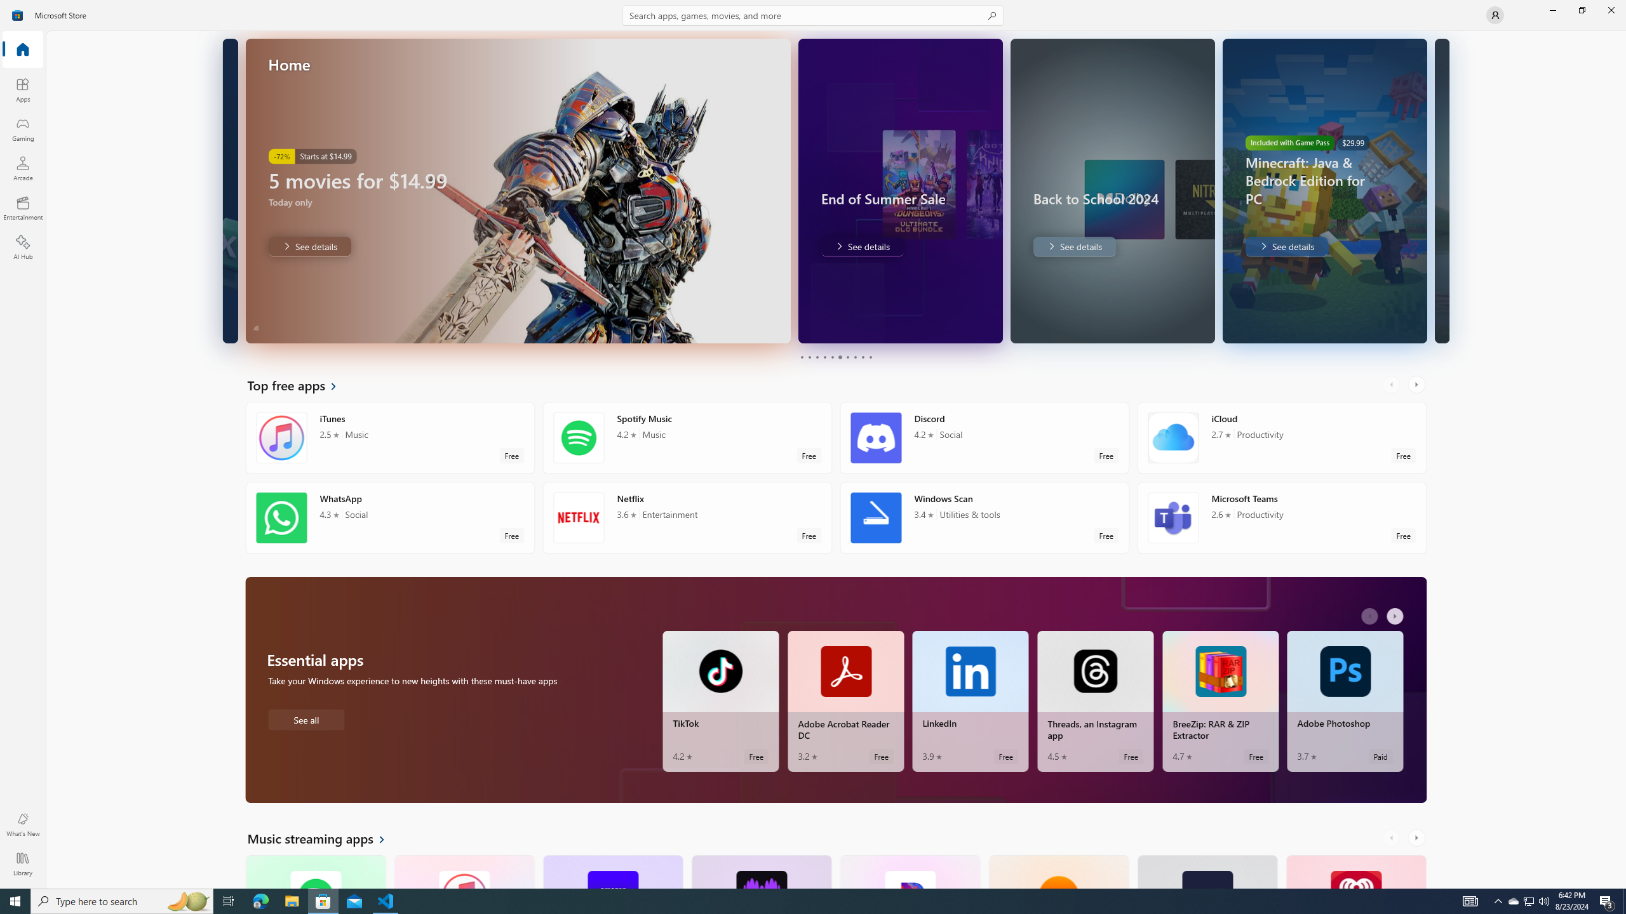 The height and width of the screenshot is (914, 1626). I want to click on WhatsApp. Average rating of 4.3 out of five stars. Free  , so click(390, 517).